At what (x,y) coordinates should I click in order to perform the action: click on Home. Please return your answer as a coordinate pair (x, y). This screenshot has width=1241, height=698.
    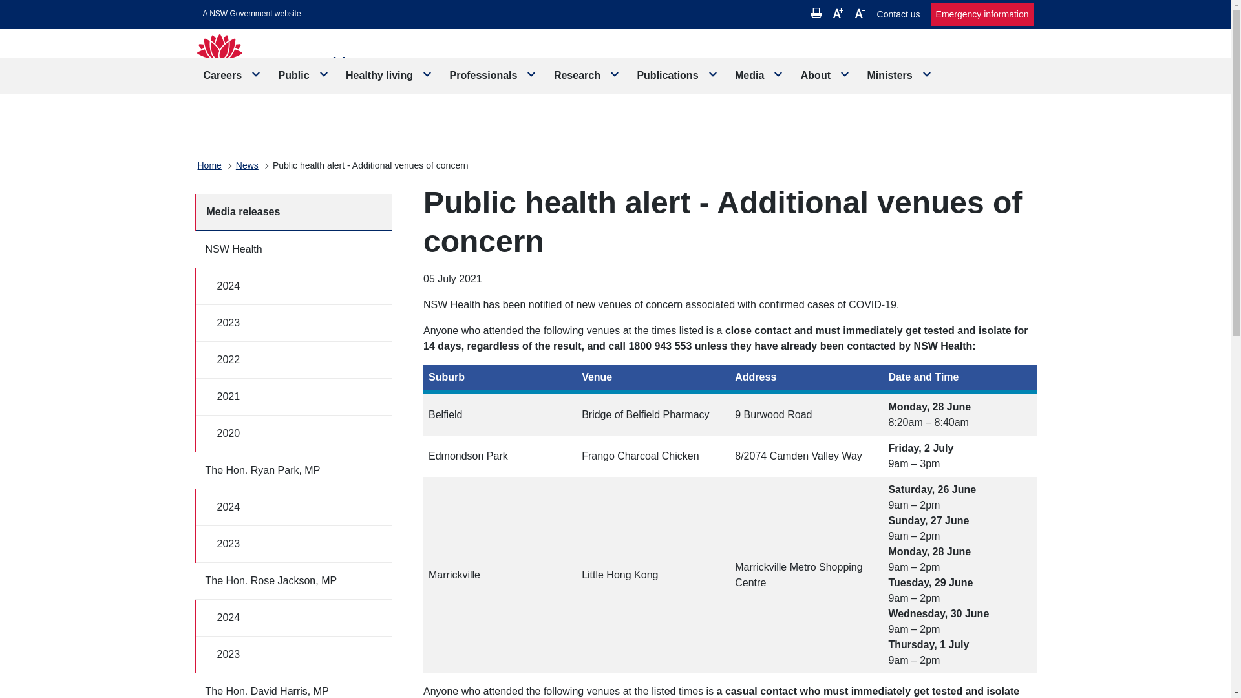
    Looking at the image, I should click on (209, 165).